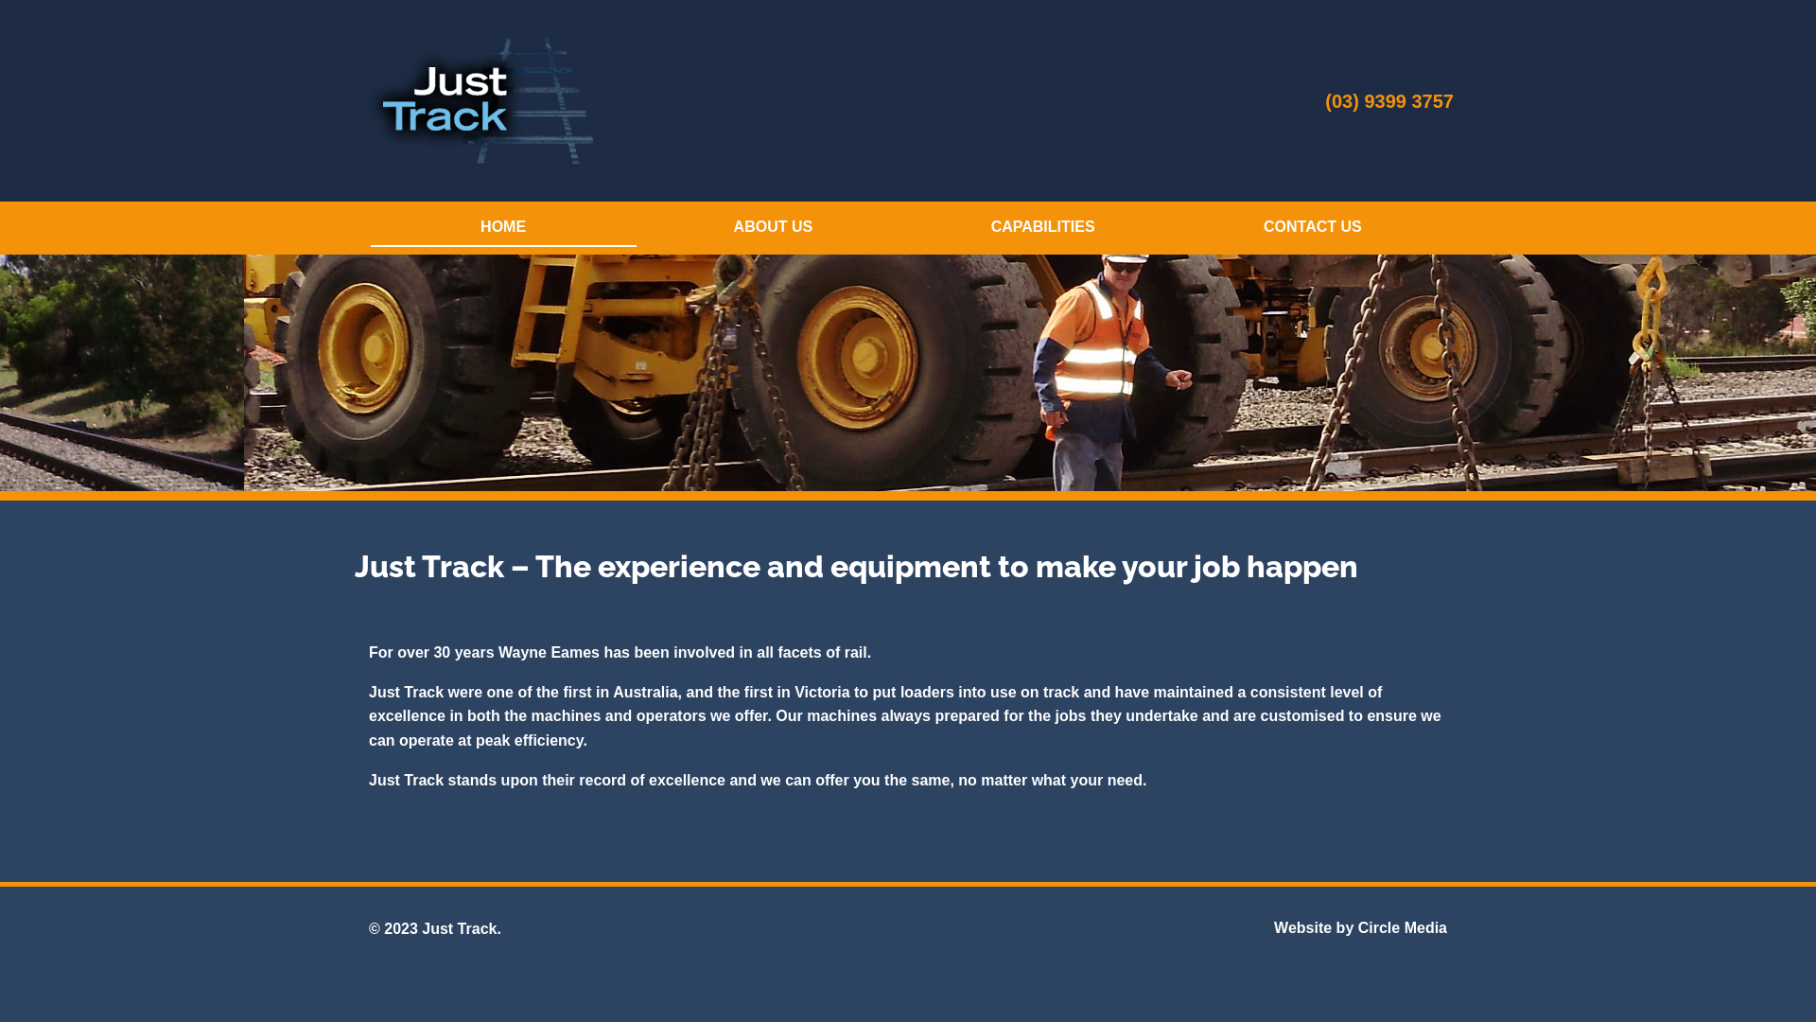 The height and width of the screenshot is (1022, 1816). Describe the element at coordinates (1042, 228) in the screenshot. I see `CAPABILITIES` at that location.